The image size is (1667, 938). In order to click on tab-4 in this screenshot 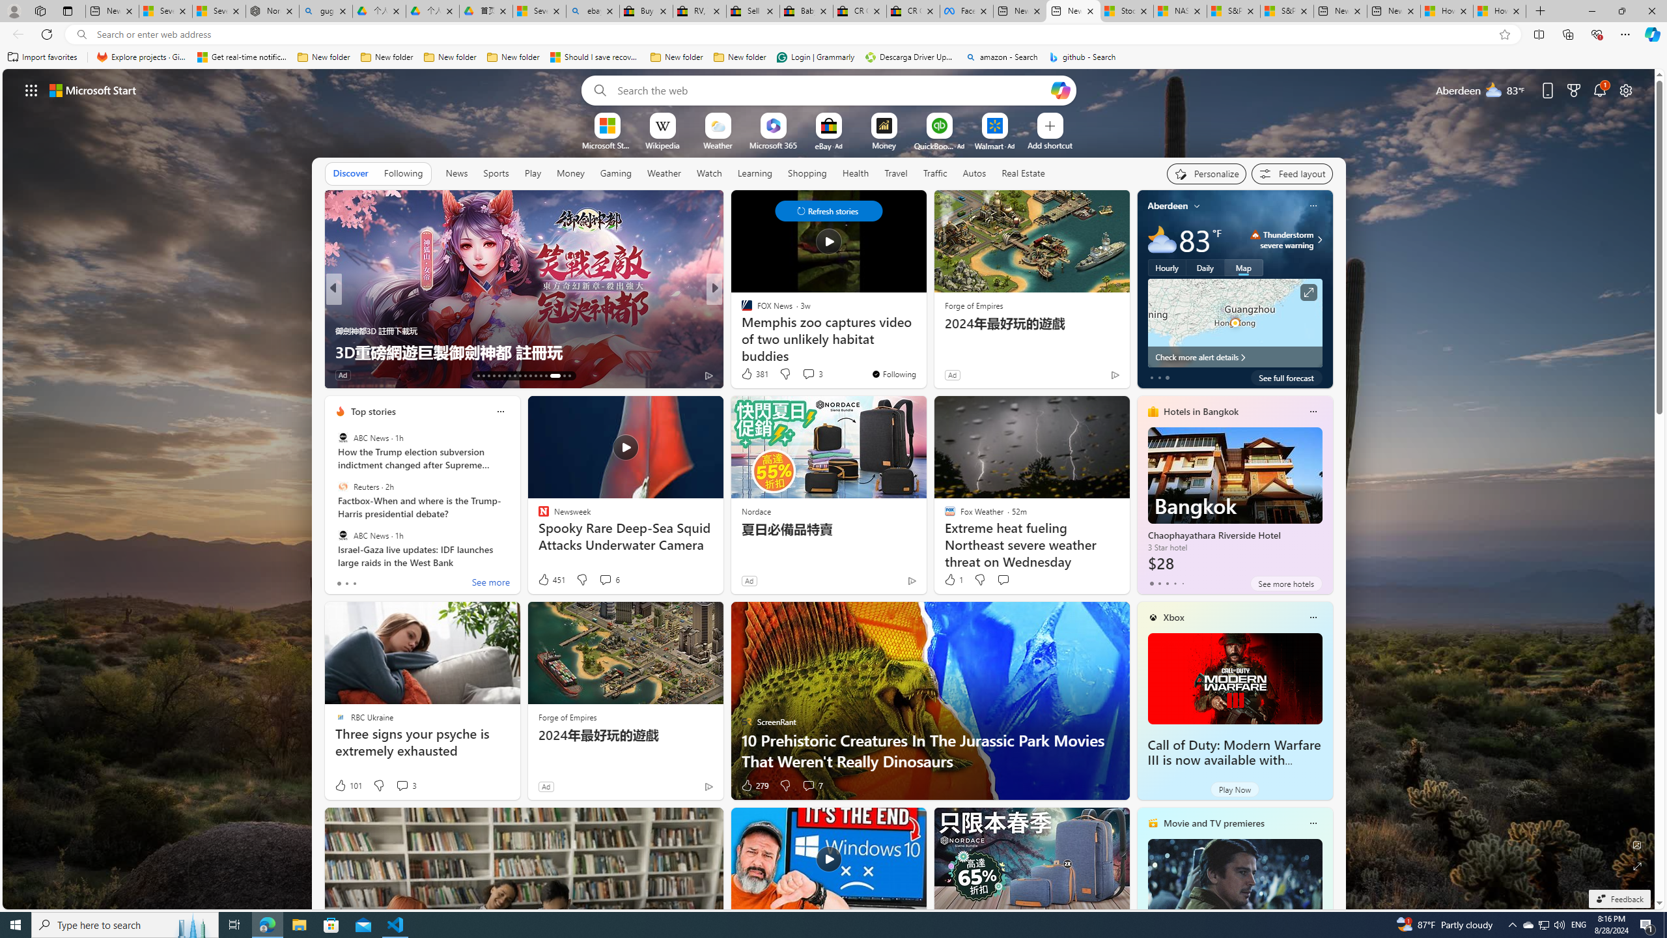, I will do `click(1183, 583)`.